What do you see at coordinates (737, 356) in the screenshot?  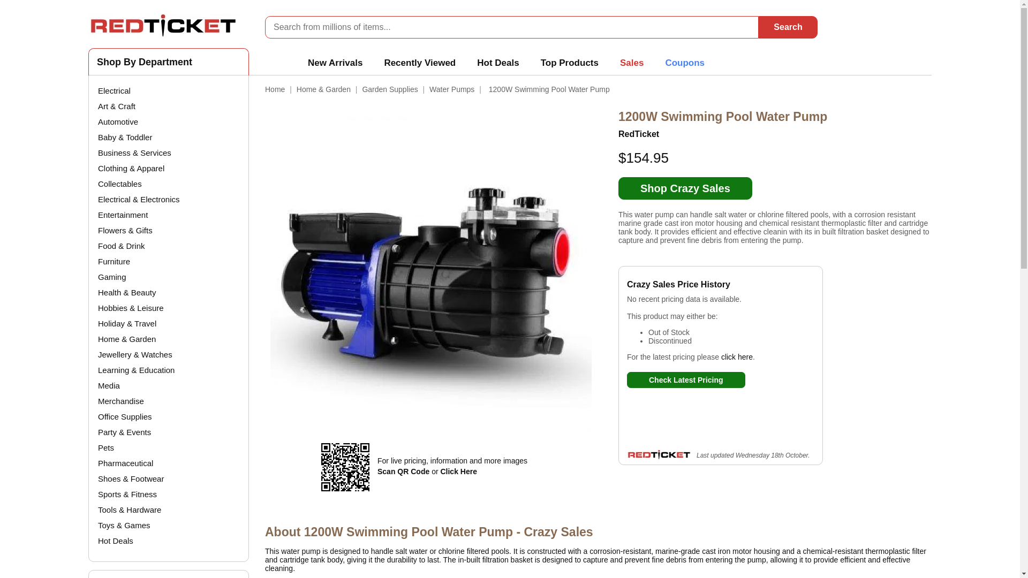 I see `1200W Swimming Pool Water Pump. Available at Crazy Sales` at bounding box center [737, 356].